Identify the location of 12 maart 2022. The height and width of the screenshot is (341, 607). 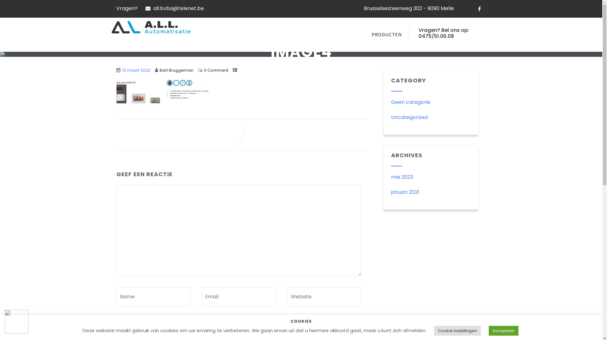
(136, 70).